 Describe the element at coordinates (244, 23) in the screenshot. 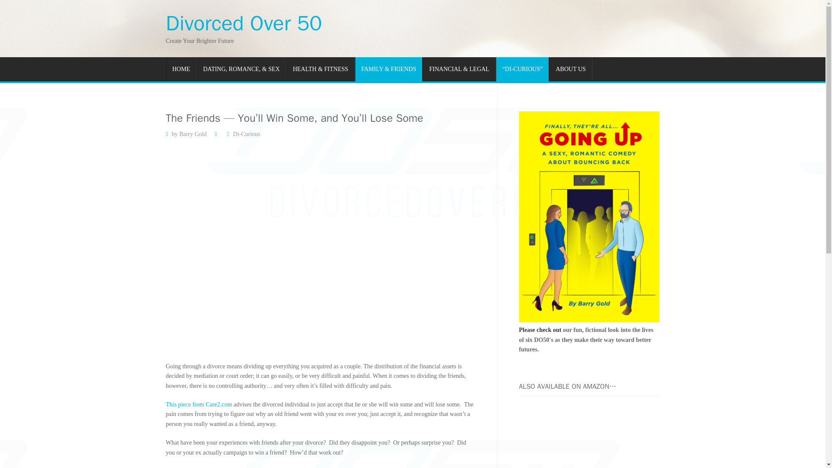

I see `Divorced Over 50` at that location.